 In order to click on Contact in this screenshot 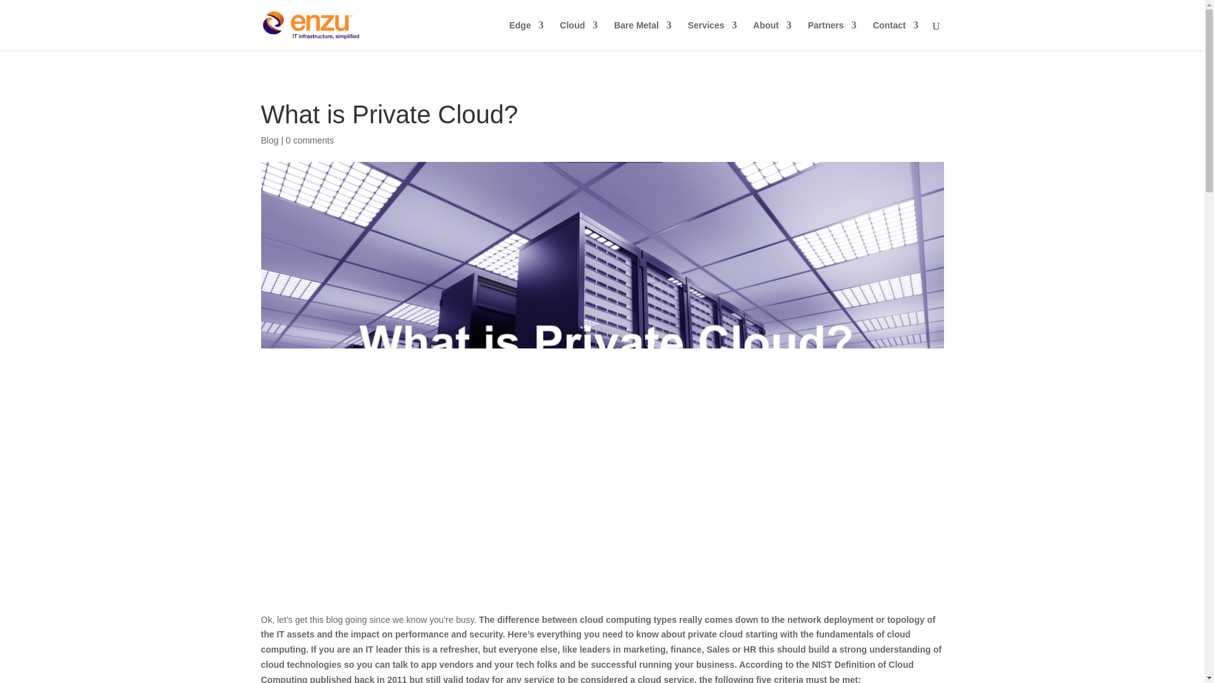, I will do `click(895, 35)`.